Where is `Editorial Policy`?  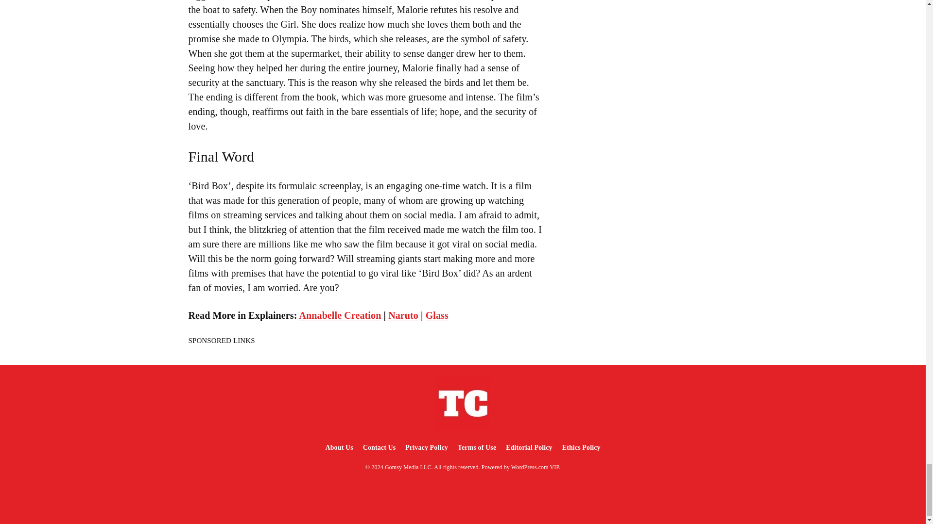 Editorial Policy is located at coordinates (529, 447).